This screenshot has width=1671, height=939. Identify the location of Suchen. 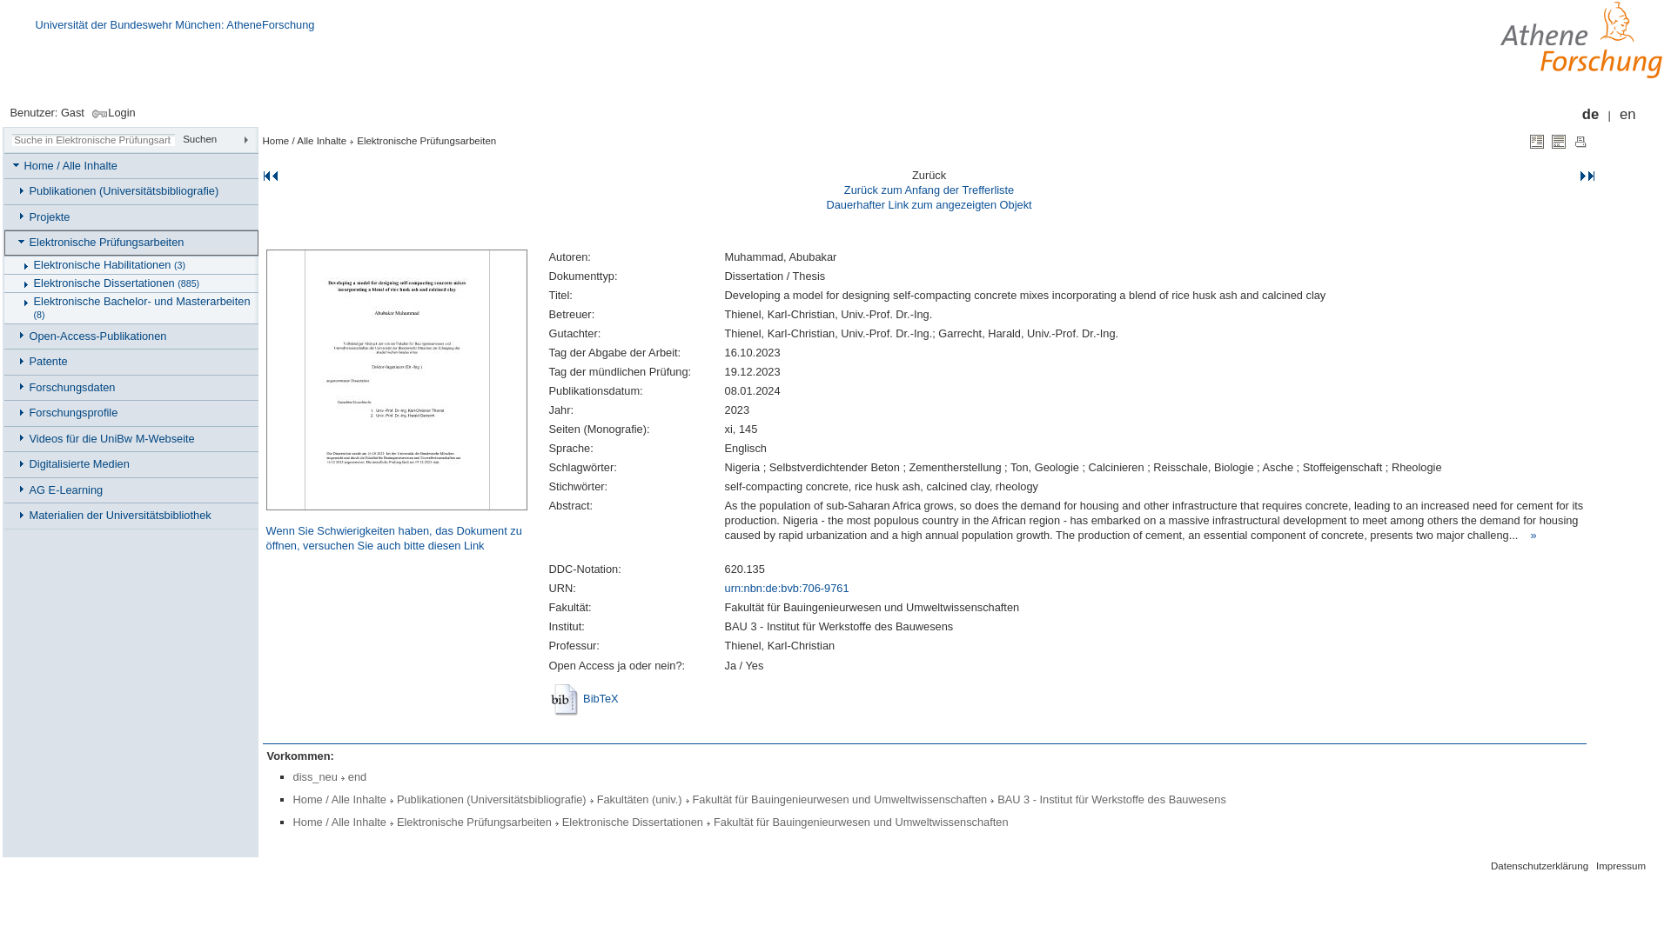
(219, 139).